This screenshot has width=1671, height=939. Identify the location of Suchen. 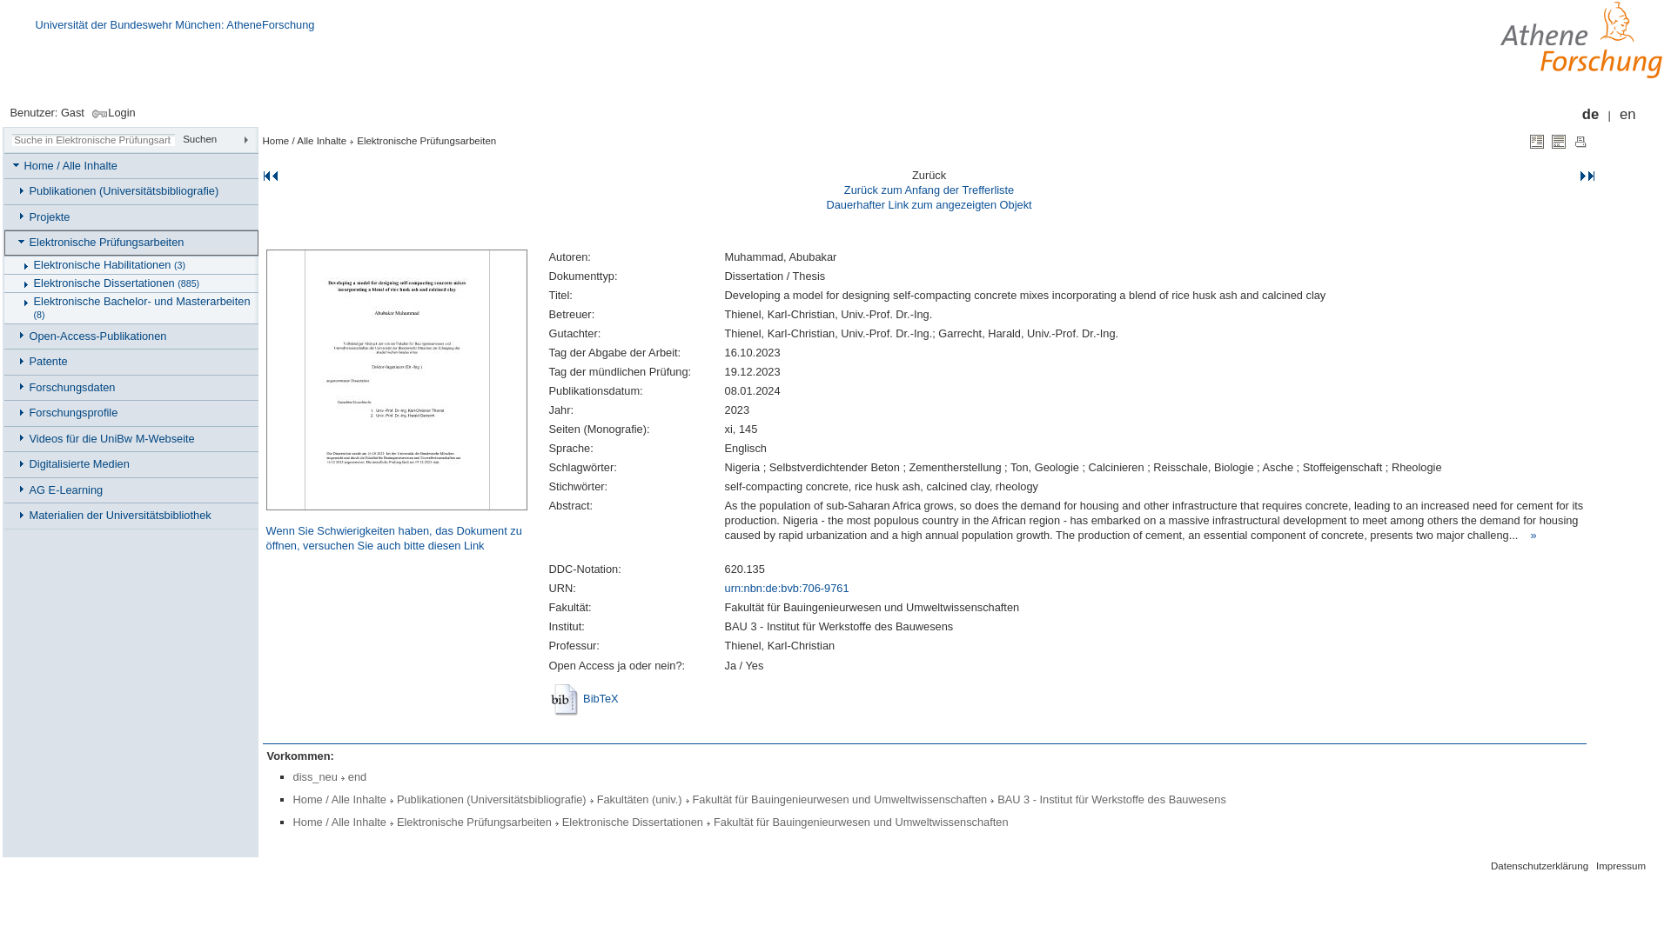
(219, 139).